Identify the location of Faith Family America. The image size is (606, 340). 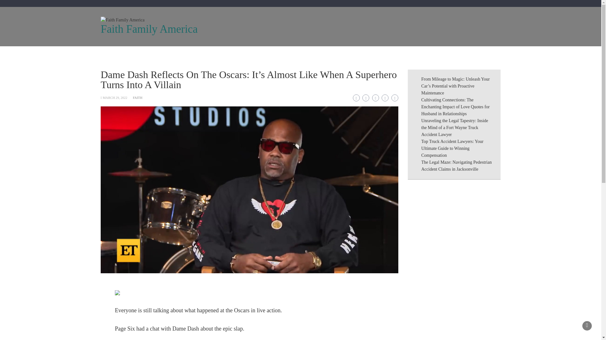
(149, 29).